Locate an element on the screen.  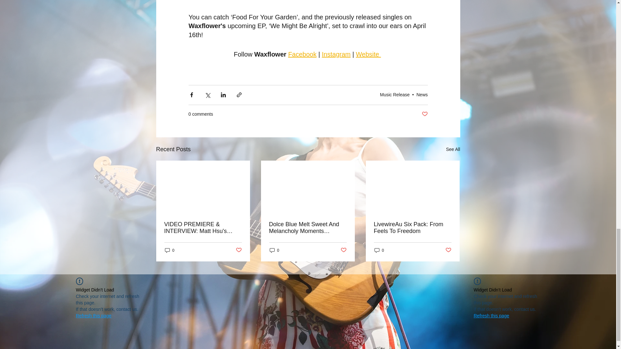
See All is located at coordinates (453, 149).